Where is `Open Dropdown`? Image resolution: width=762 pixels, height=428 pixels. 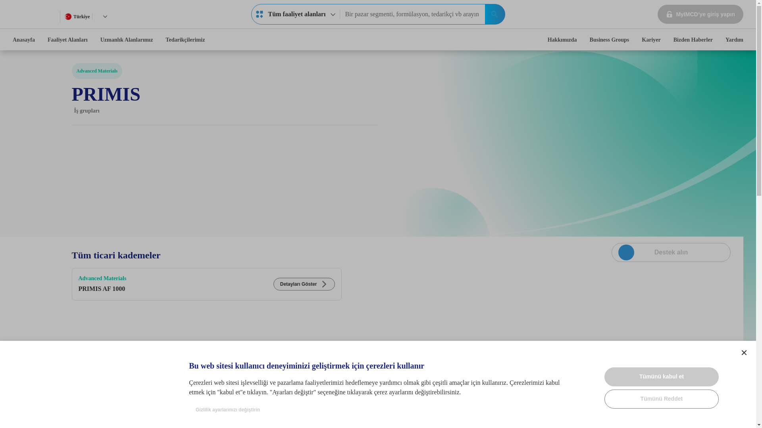 Open Dropdown is located at coordinates (105, 16).